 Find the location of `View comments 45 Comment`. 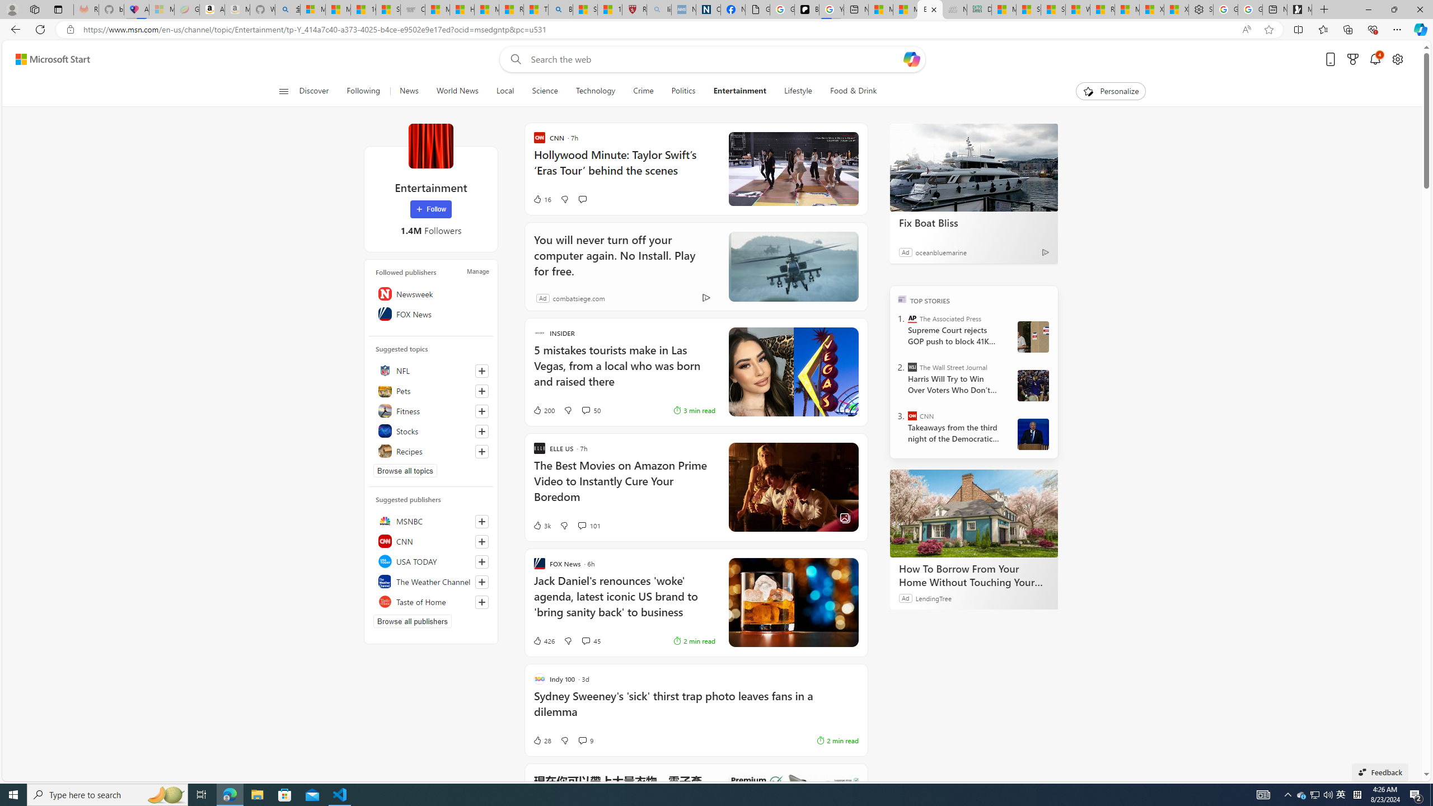

View comments 45 Comment is located at coordinates (590, 640).